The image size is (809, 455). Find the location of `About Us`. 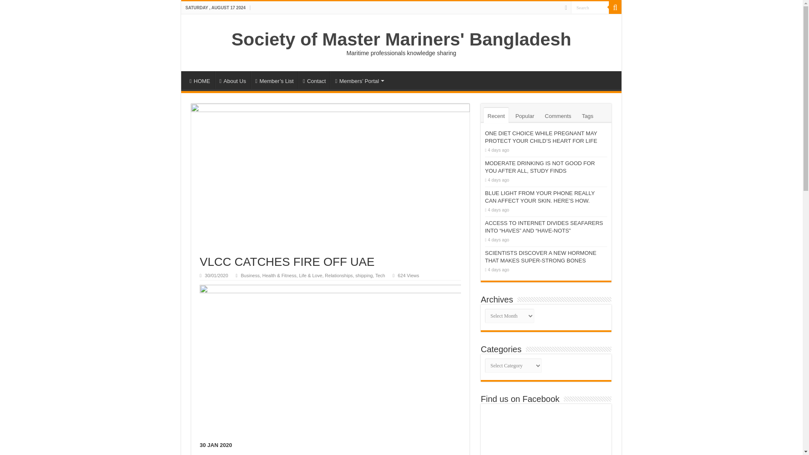

About Us is located at coordinates (233, 80).